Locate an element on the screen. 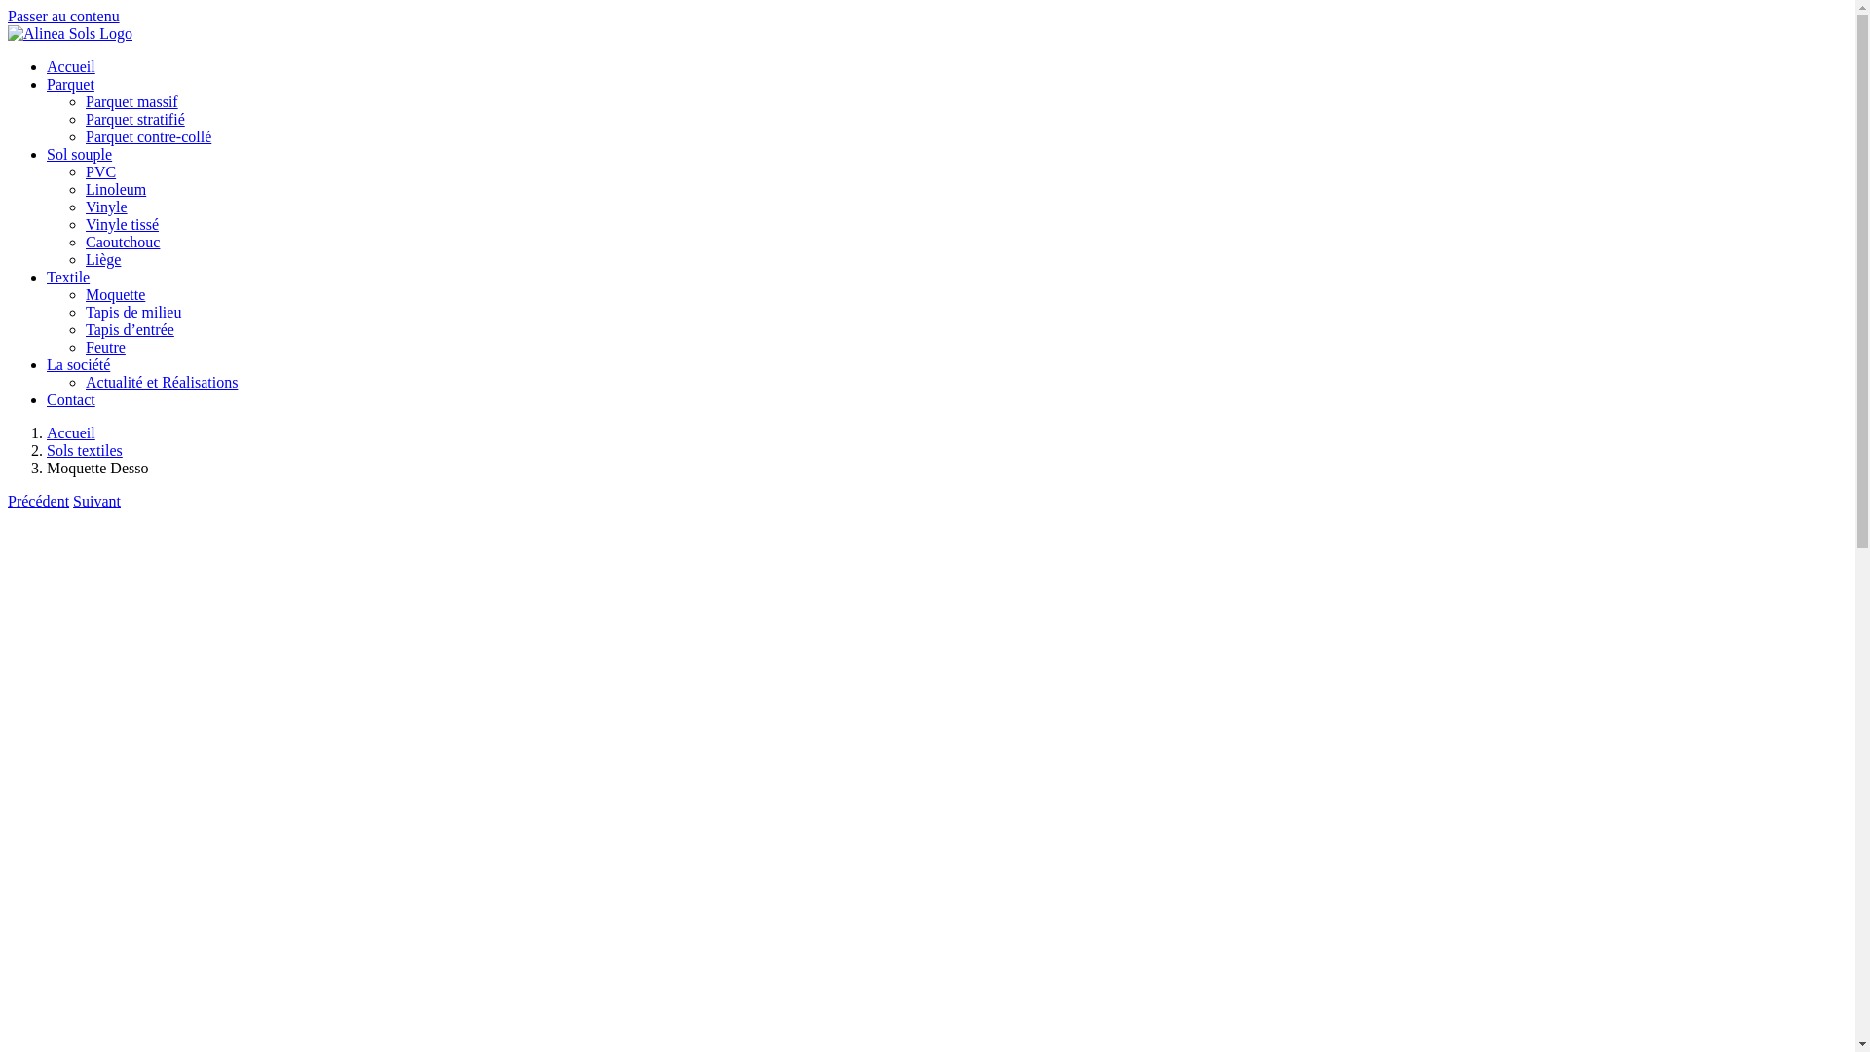  Sols textiles is located at coordinates (85, 450).